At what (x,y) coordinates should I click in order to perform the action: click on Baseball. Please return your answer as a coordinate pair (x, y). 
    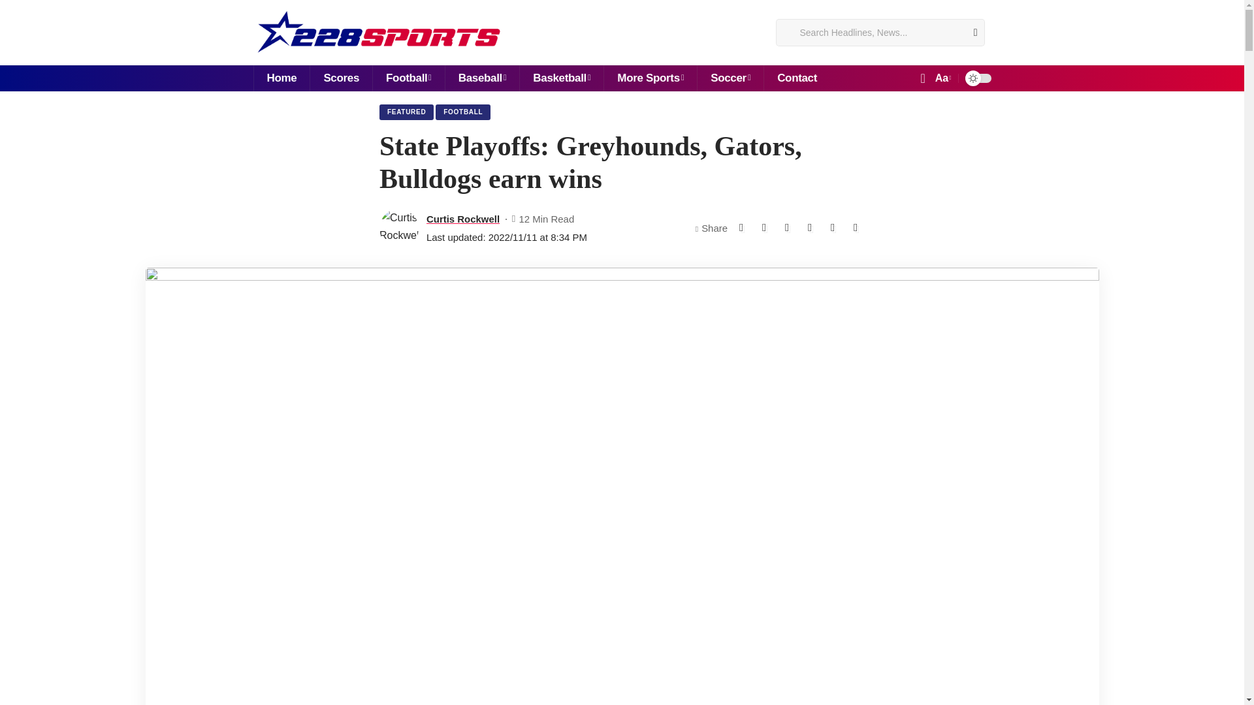
    Looking at the image, I should click on (482, 78).